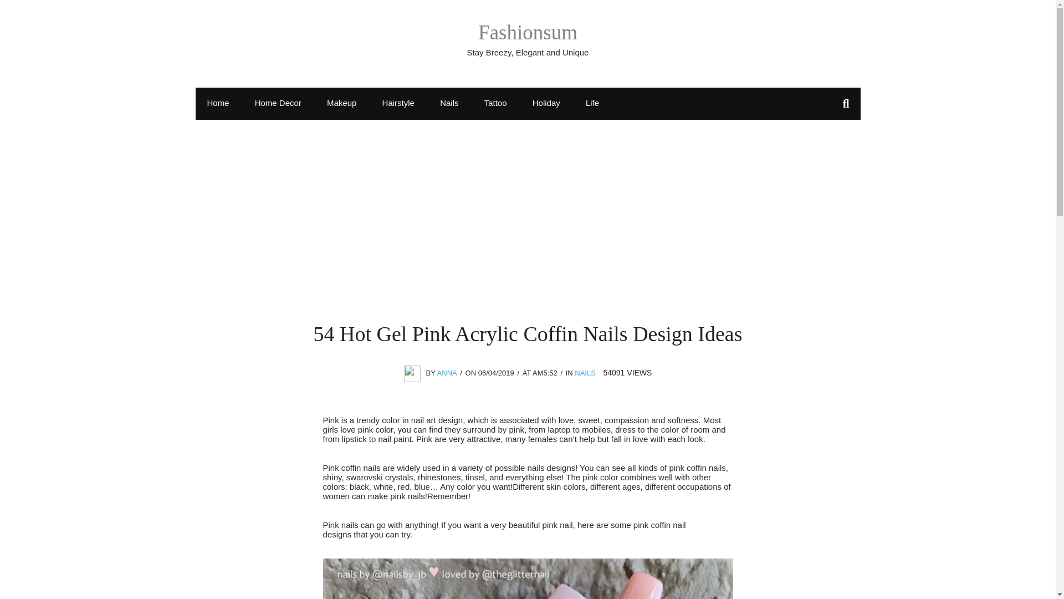  I want to click on Holiday, so click(546, 103).